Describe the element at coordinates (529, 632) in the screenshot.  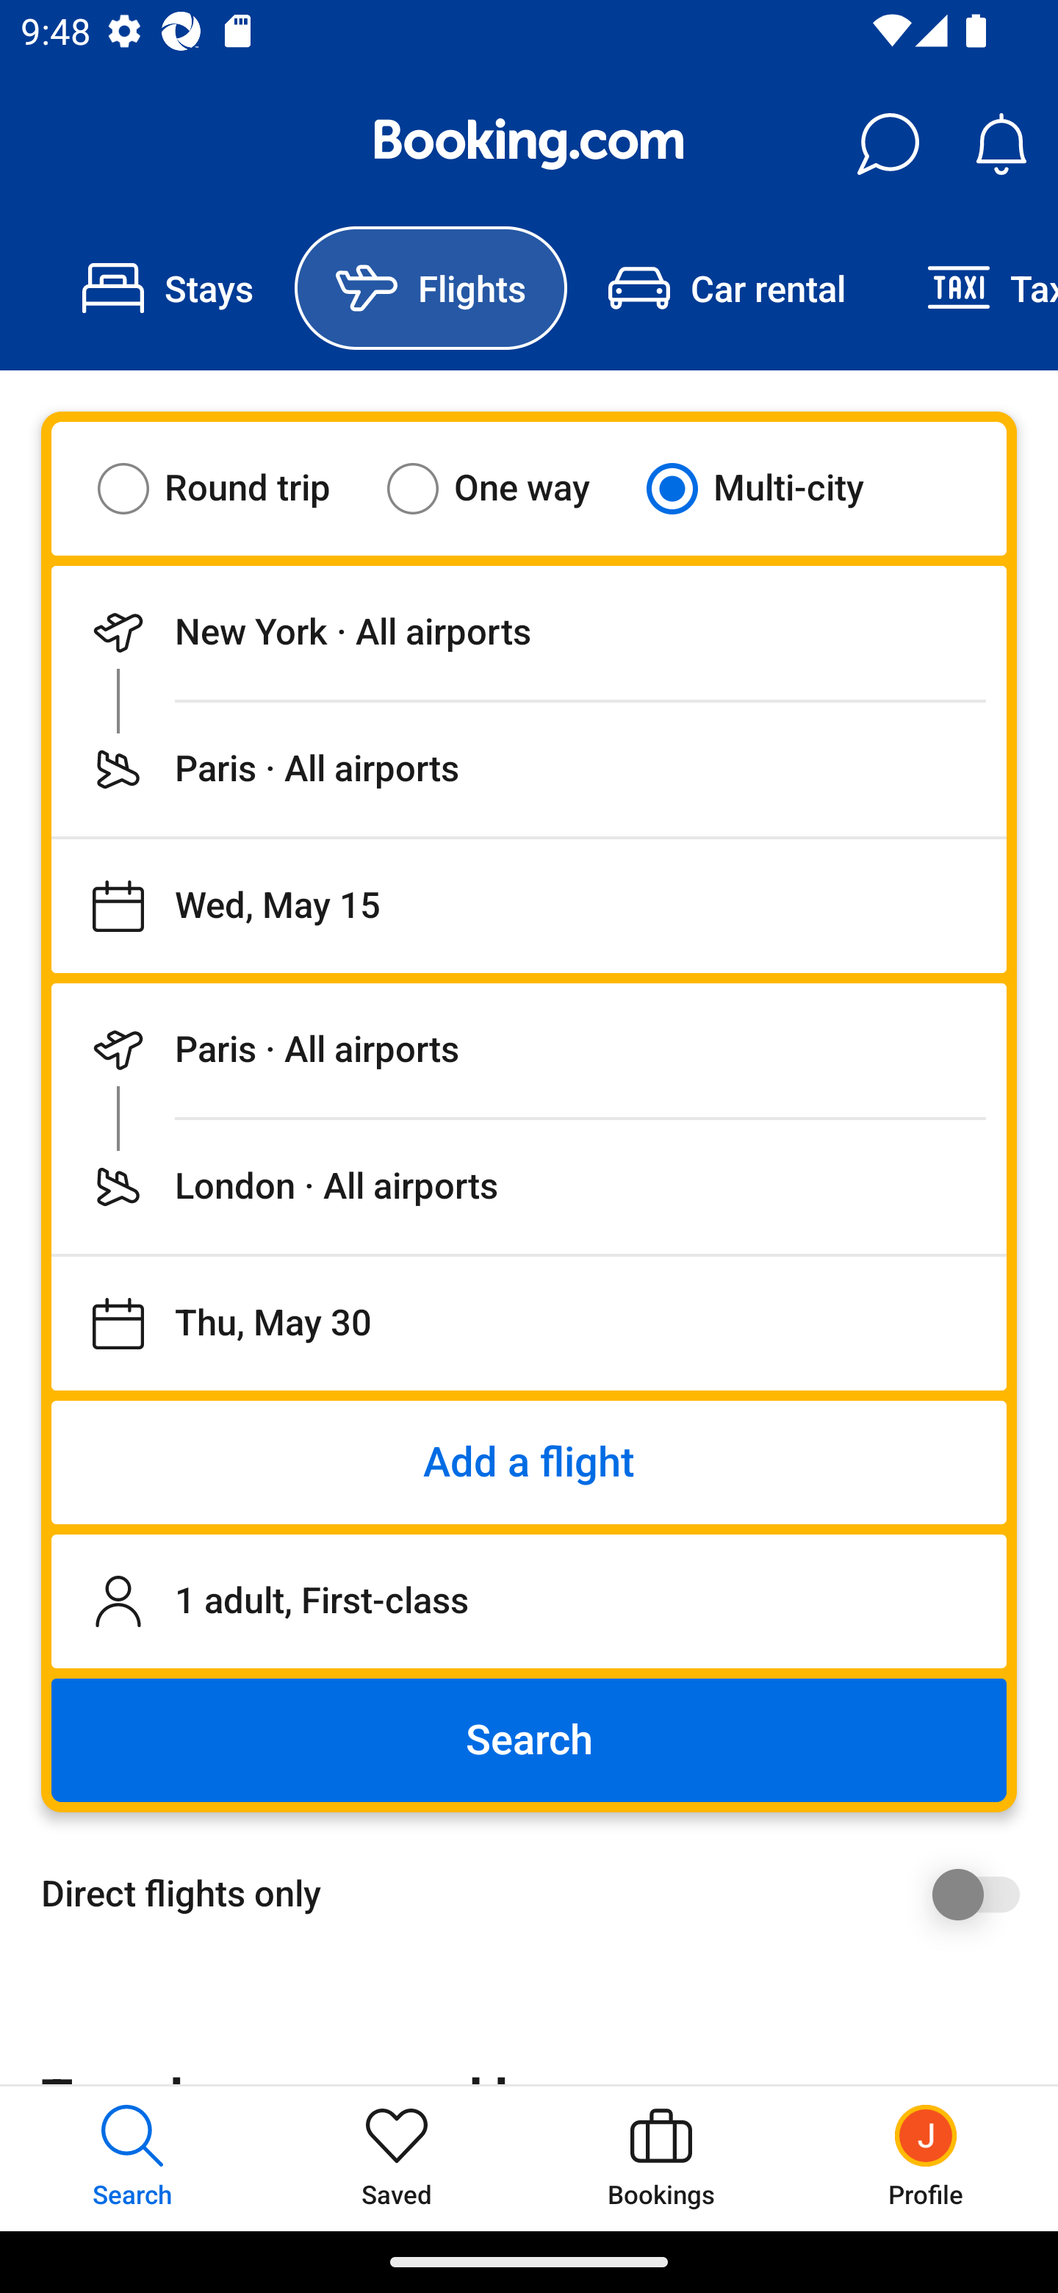
I see `Flight 1, departing from New York · All airports` at that location.